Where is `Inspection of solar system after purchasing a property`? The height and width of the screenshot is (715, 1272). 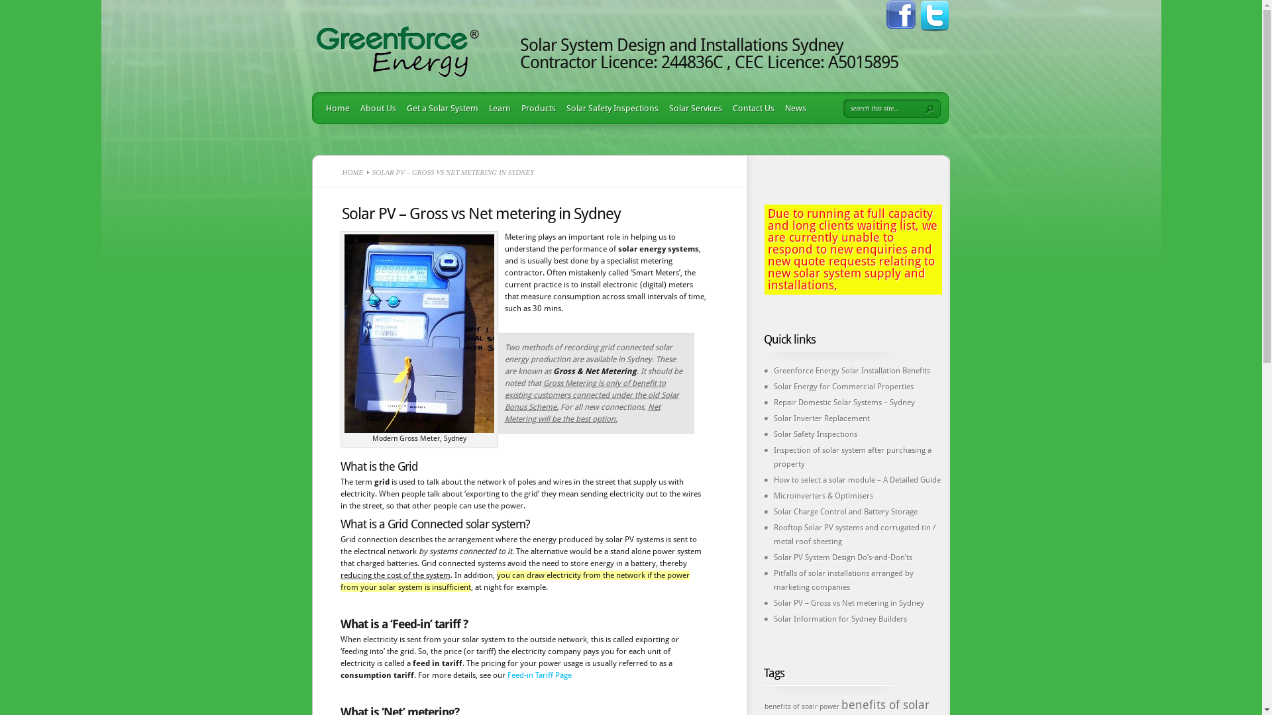 Inspection of solar system after purchasing a property is located at coordinates (853, 457).